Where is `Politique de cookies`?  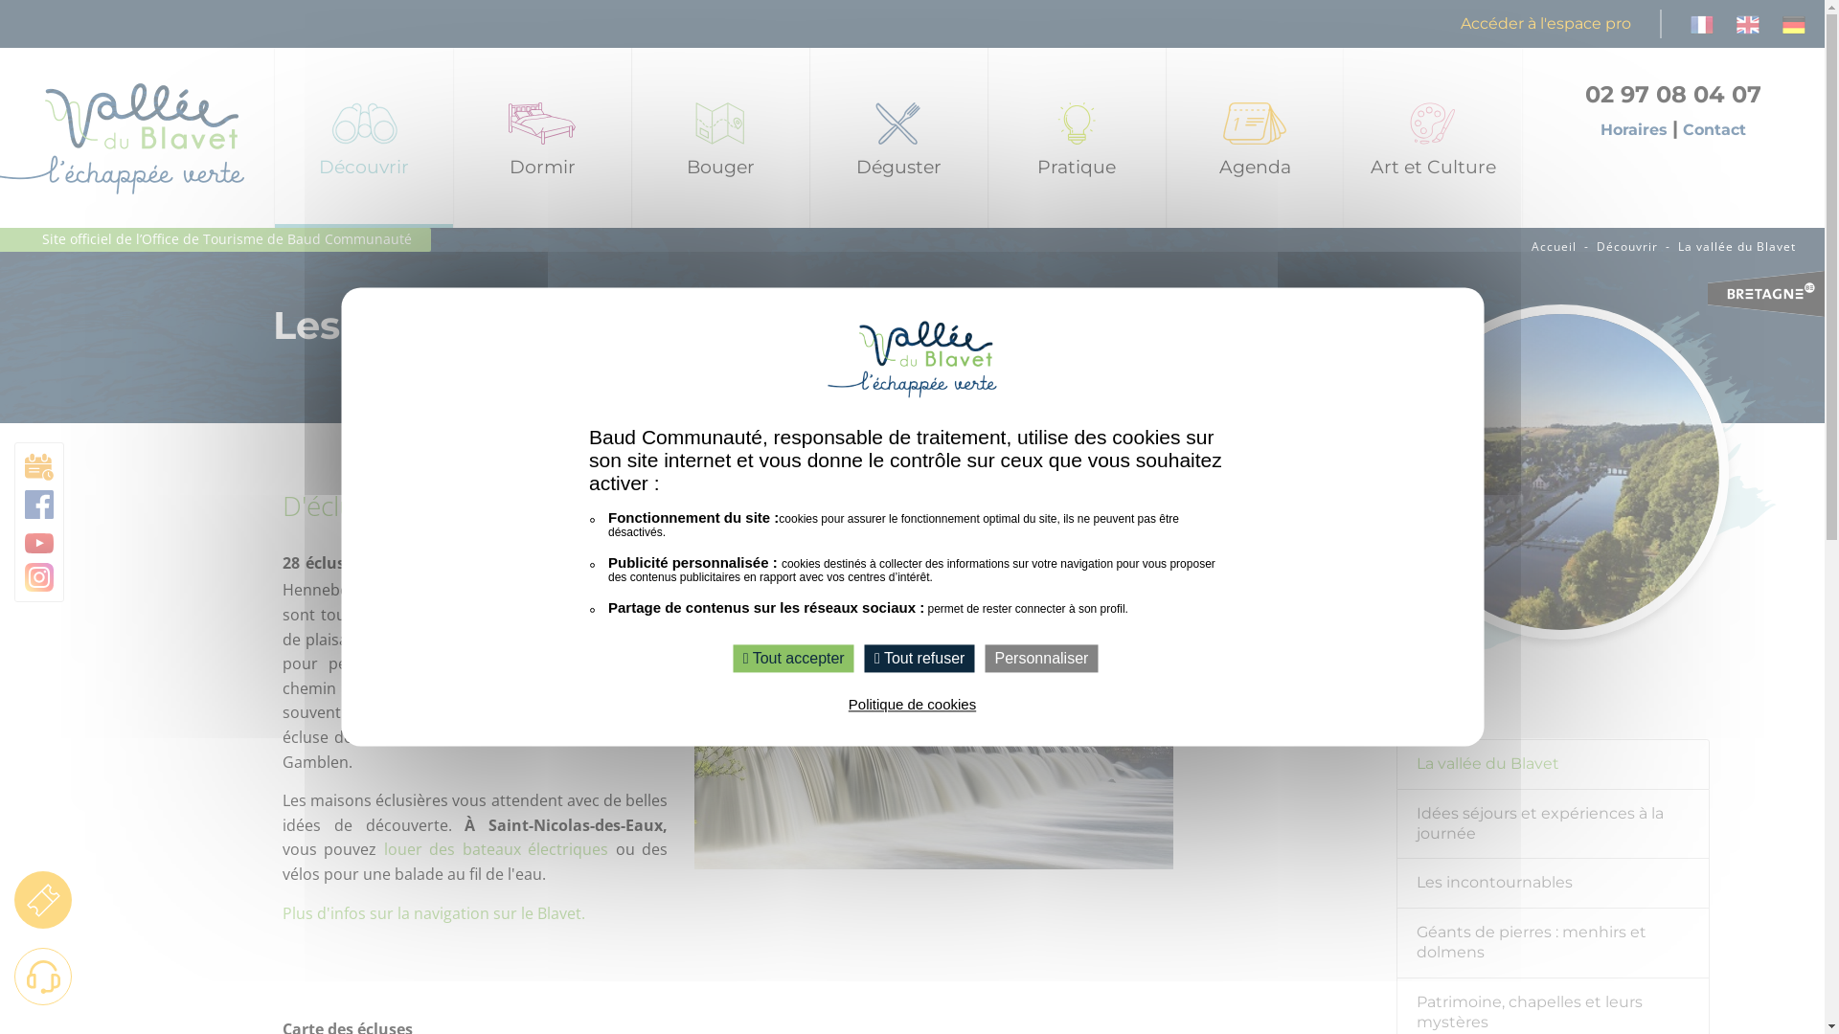 Politique de cookies is located at coordinates (912, 705).